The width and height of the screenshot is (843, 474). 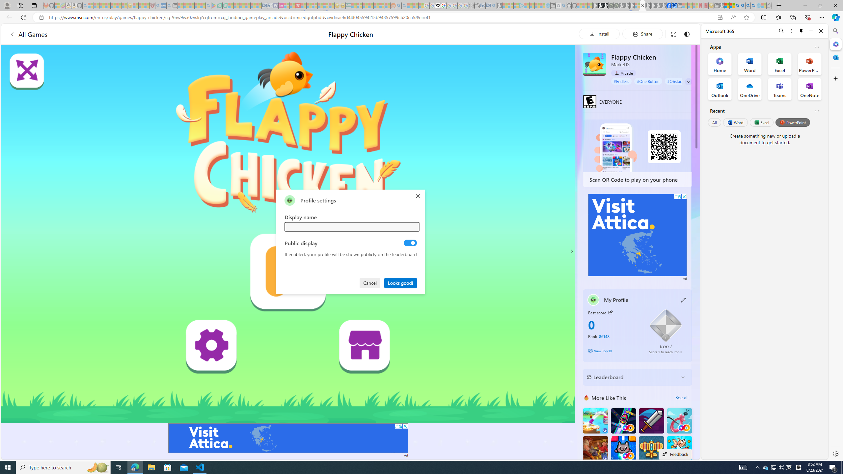 I want to click on Flappy Chicken, so click(x=594, y=64).